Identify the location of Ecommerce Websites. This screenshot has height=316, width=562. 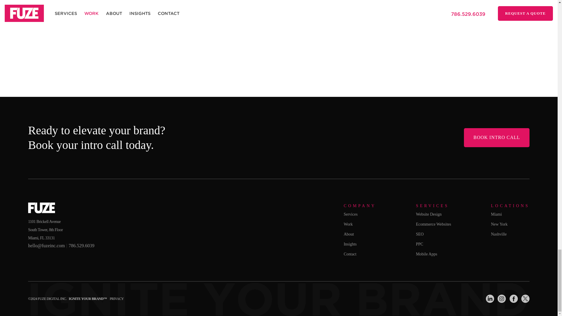
(433, 224).